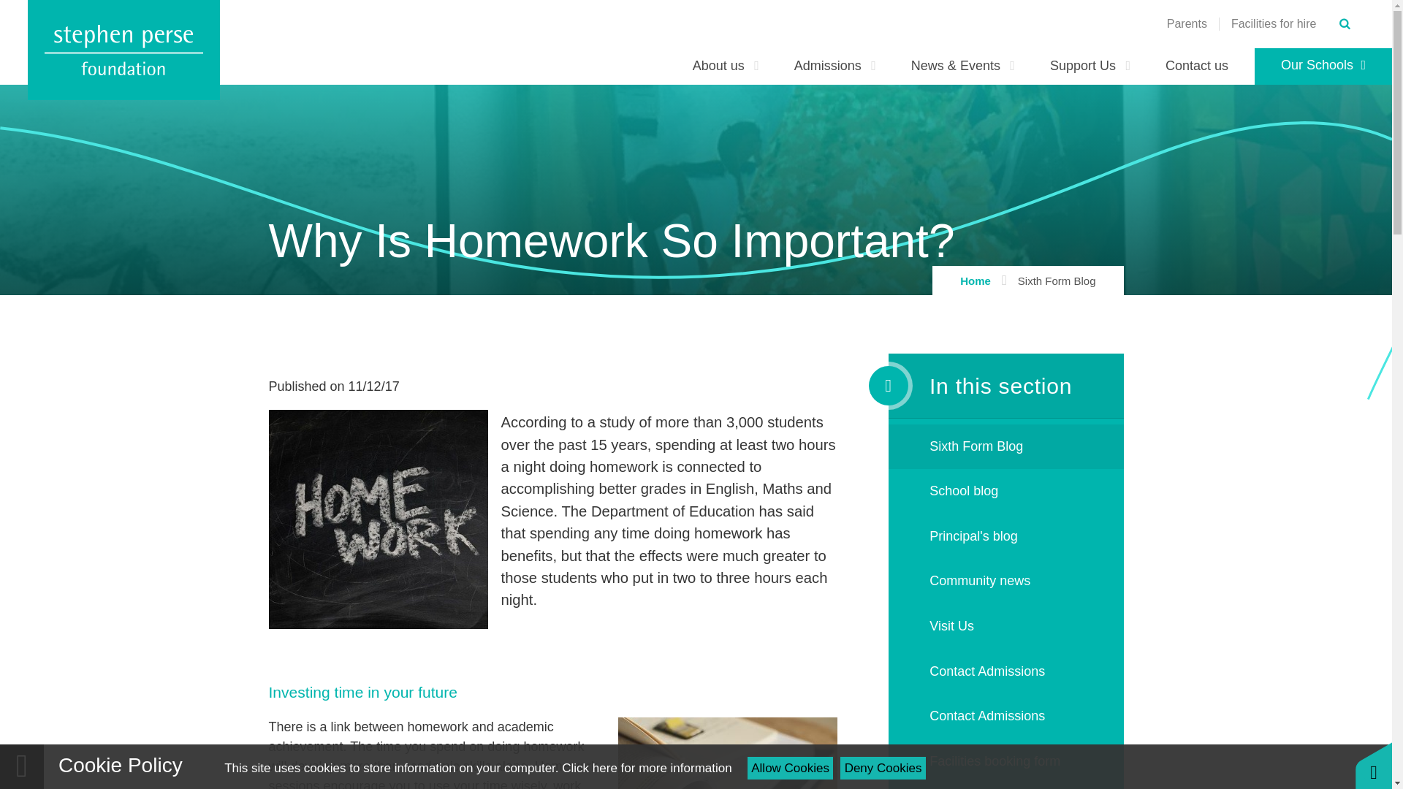 This screenshot has width=1403, height=789. Describe the element at coordinates (726, 66) in the screenshot. I see `About us` at that location.